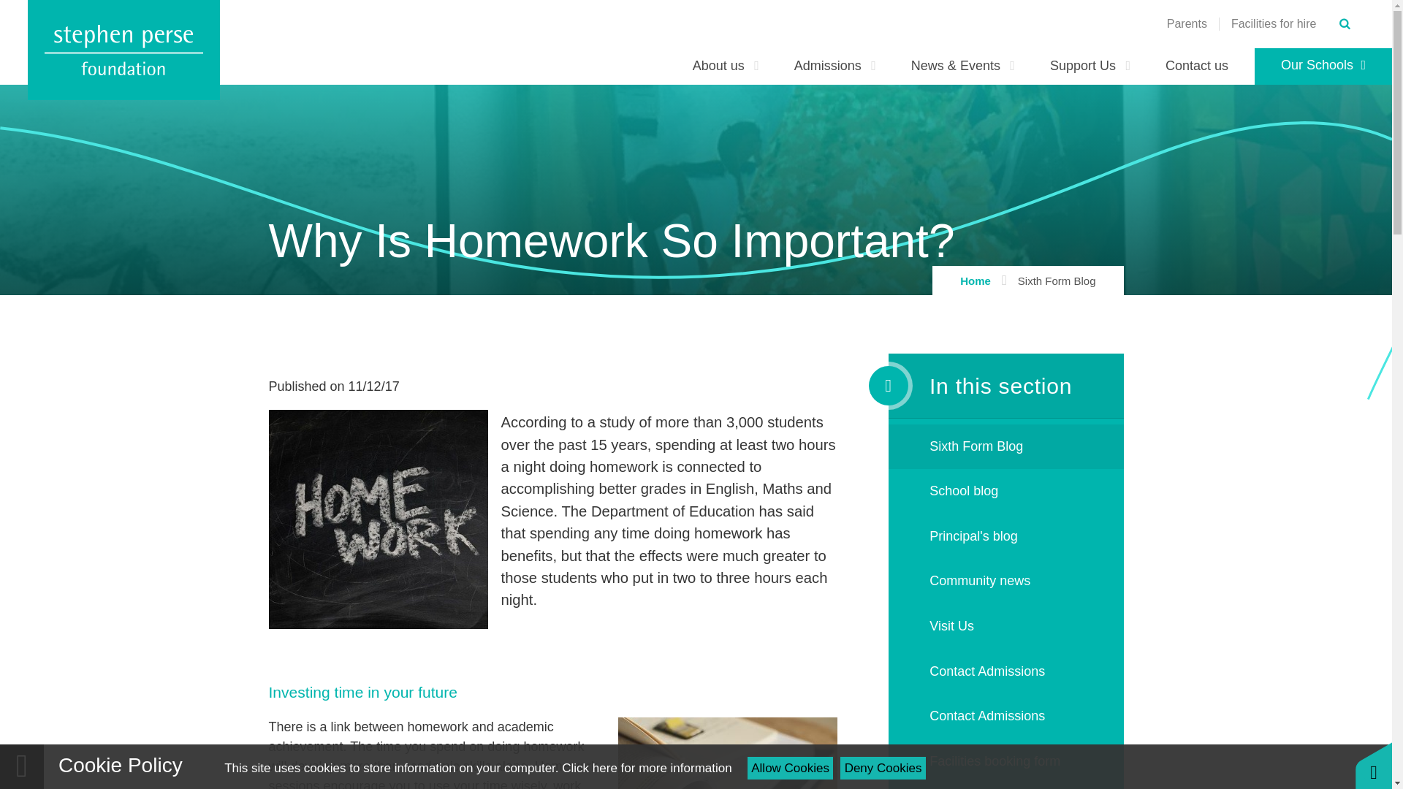 This screenshot has width=1403, height=789. Describe the element at coordinates (726, 66) in the screenshot. I see `About us` at that location.